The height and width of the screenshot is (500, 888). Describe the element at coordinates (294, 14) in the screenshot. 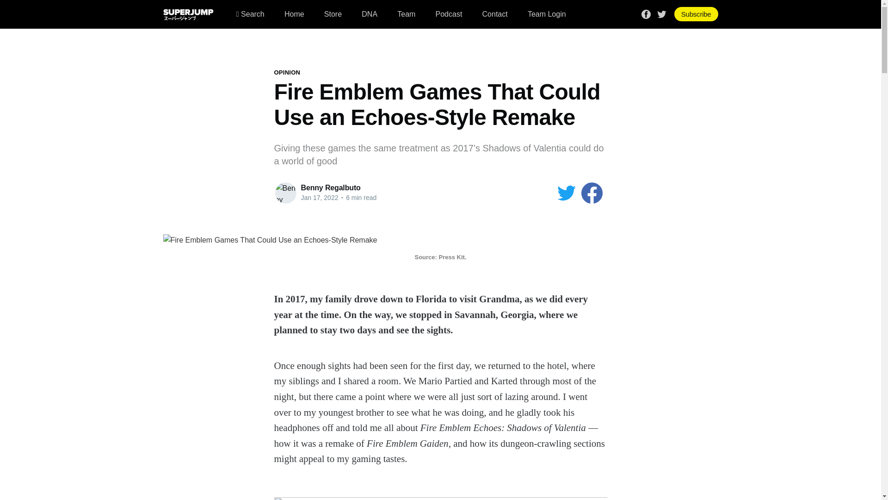

I see `Home` at that location.